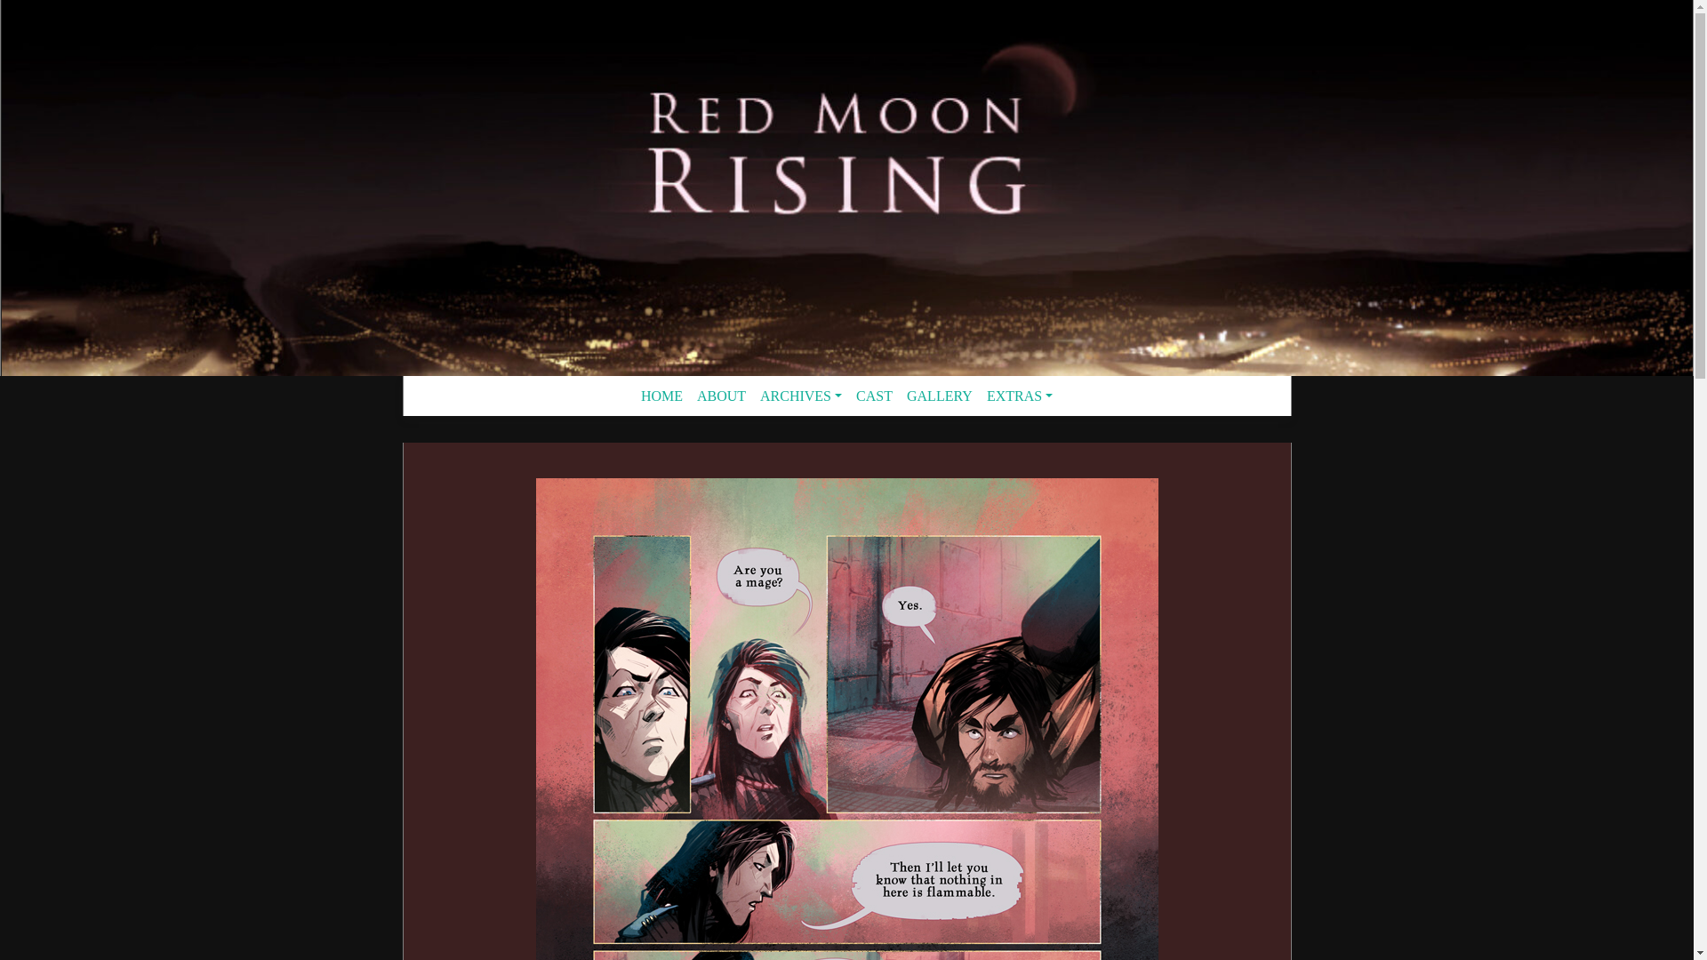  Describe the element at coordinates (661, 396) in the screenshot. I see `HOME` at that location.